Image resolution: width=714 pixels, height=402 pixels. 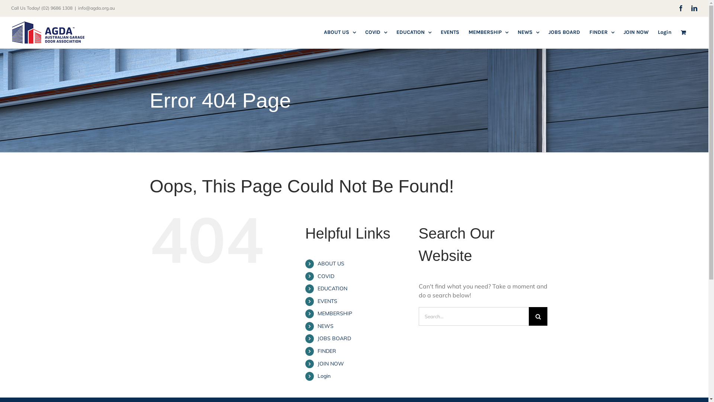 I want to click on Activate Account, so click(x=306, y=257).